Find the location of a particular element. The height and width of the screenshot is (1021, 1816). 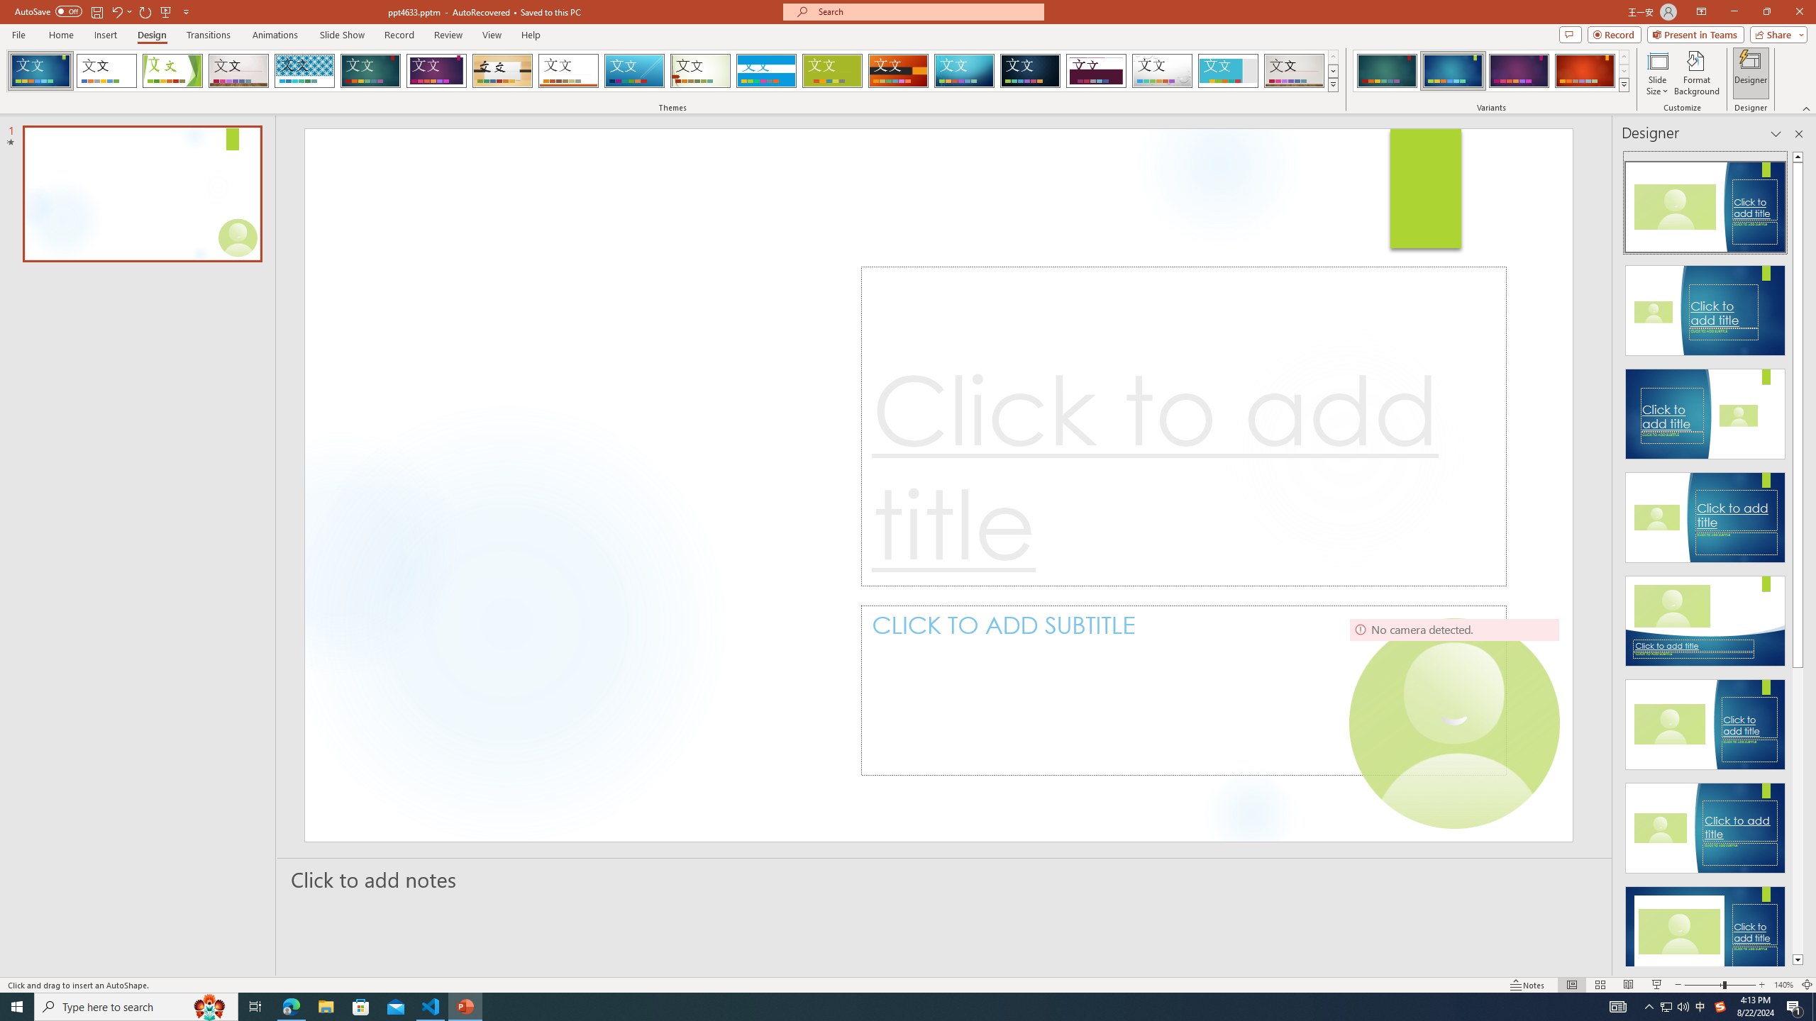

Variants is located at coordinates (1623, 84).